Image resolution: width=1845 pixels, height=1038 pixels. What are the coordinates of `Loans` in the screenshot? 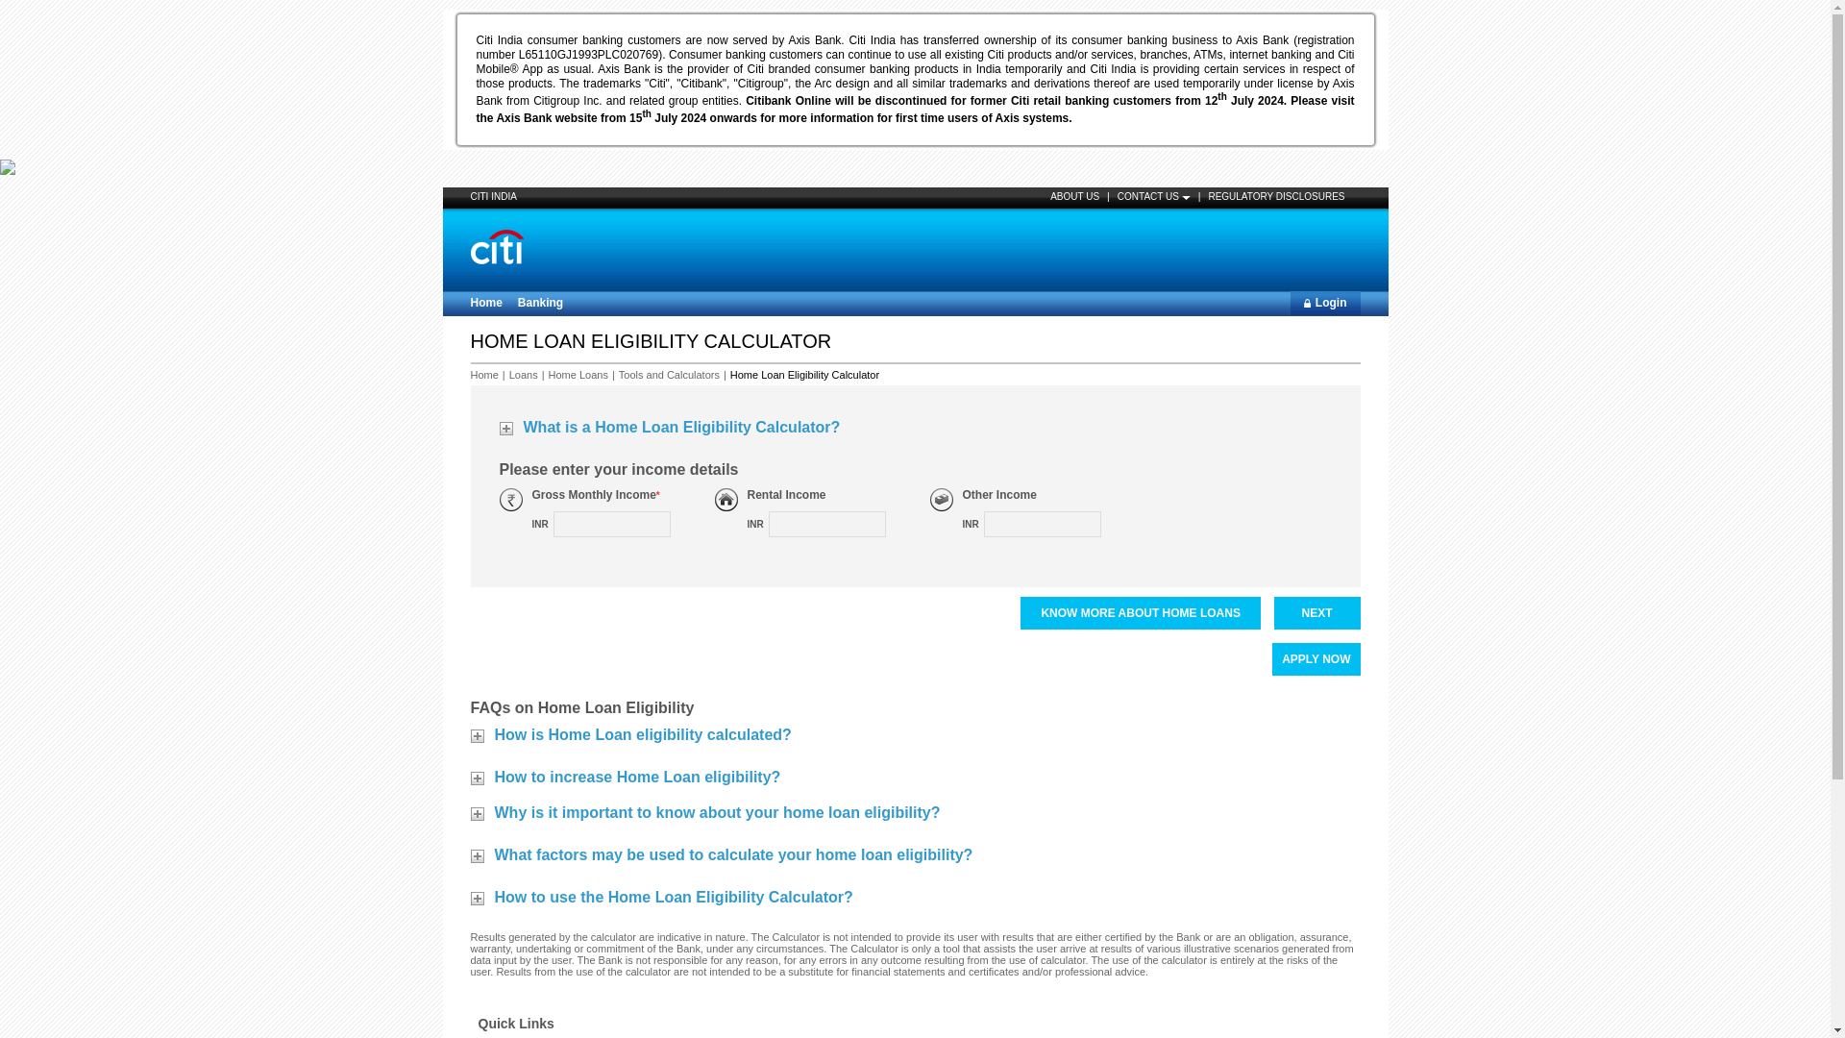 It's located at (523, 375).